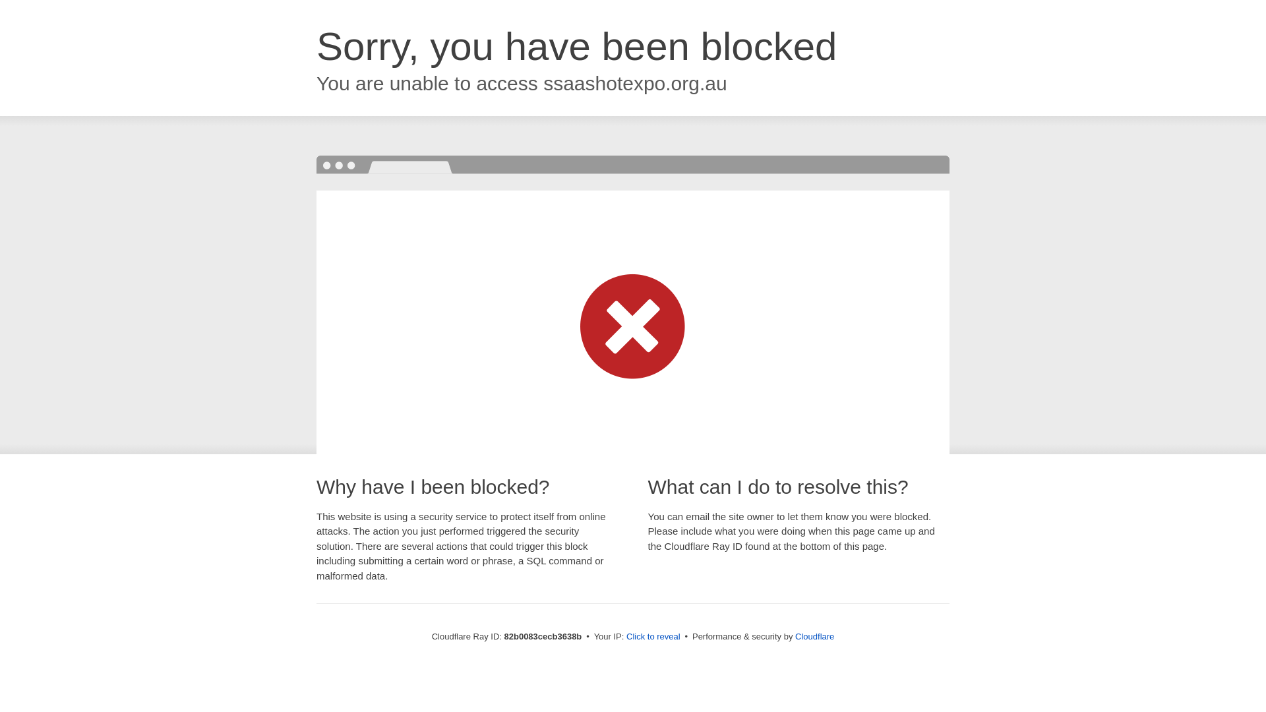 This screenshot has height=712, width=1266. Describe the element at coordinates (815, 637) in the screenshot. I see `Cloudflare` at that location.